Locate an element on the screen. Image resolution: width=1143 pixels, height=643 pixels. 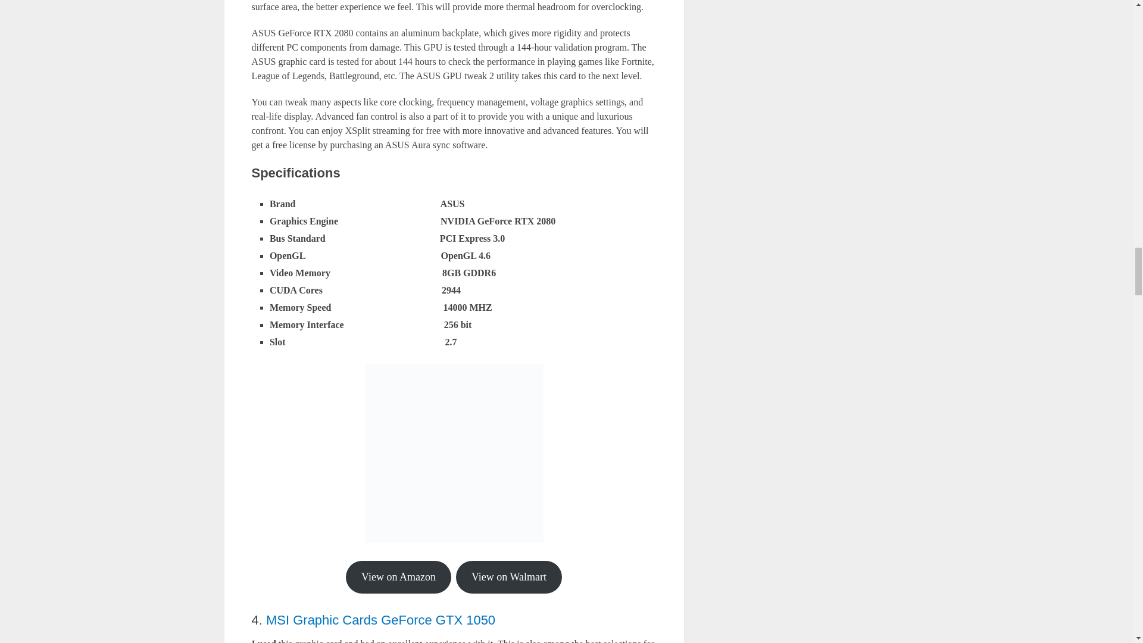
View on Amazon is located at coordinates (399, 576).